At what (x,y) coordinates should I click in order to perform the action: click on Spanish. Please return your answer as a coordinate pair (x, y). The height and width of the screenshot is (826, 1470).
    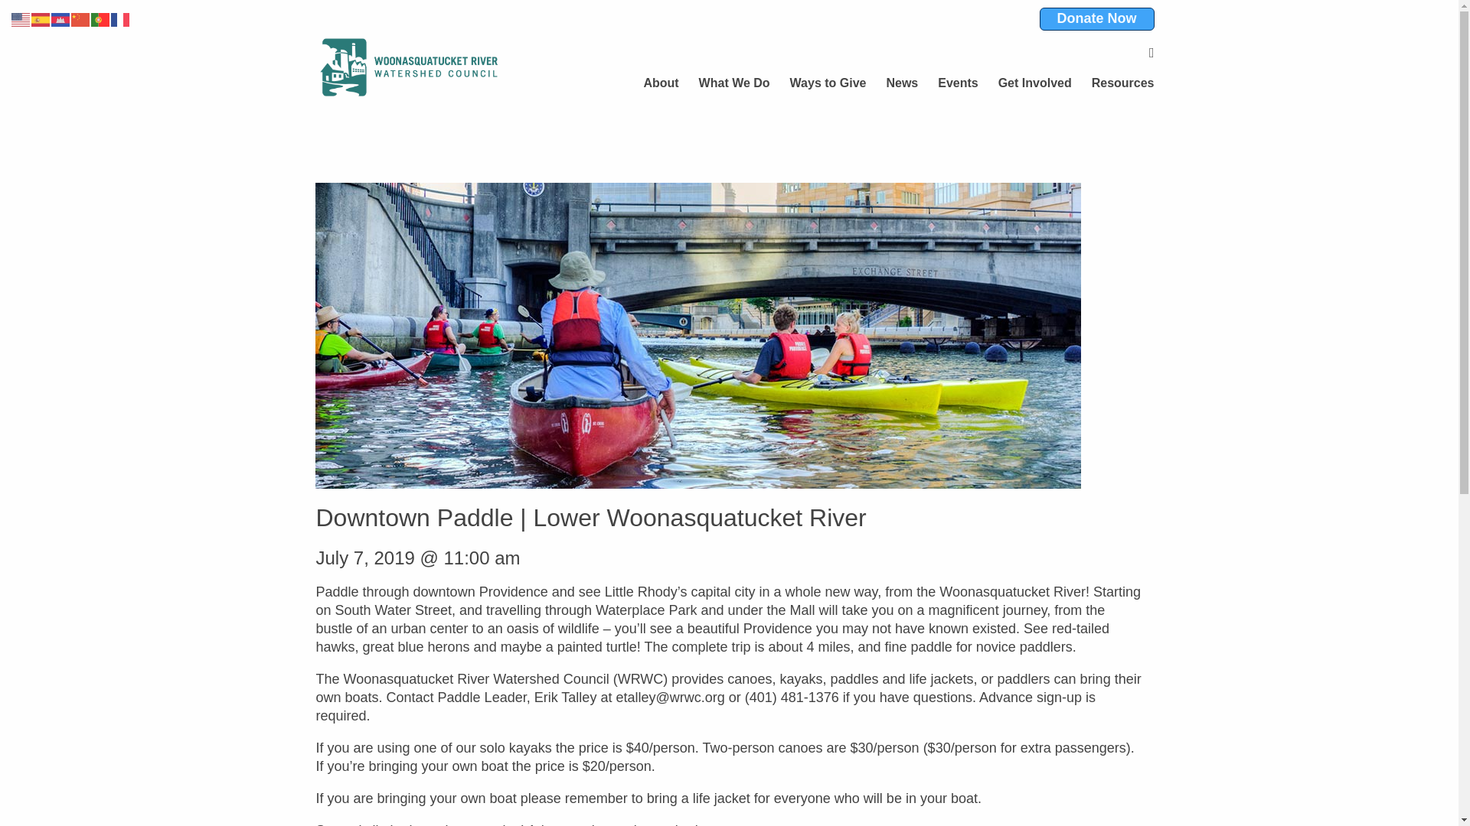
    Looking at the image, I should click on (41, 18).